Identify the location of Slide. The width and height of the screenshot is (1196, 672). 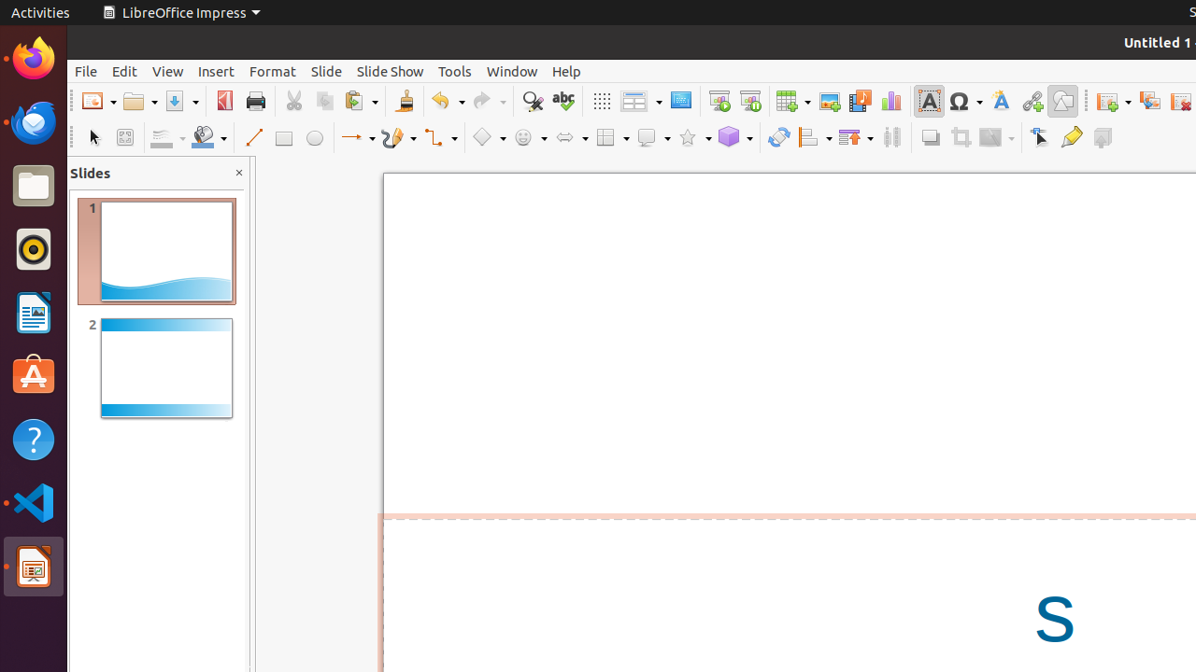
(327, 71).